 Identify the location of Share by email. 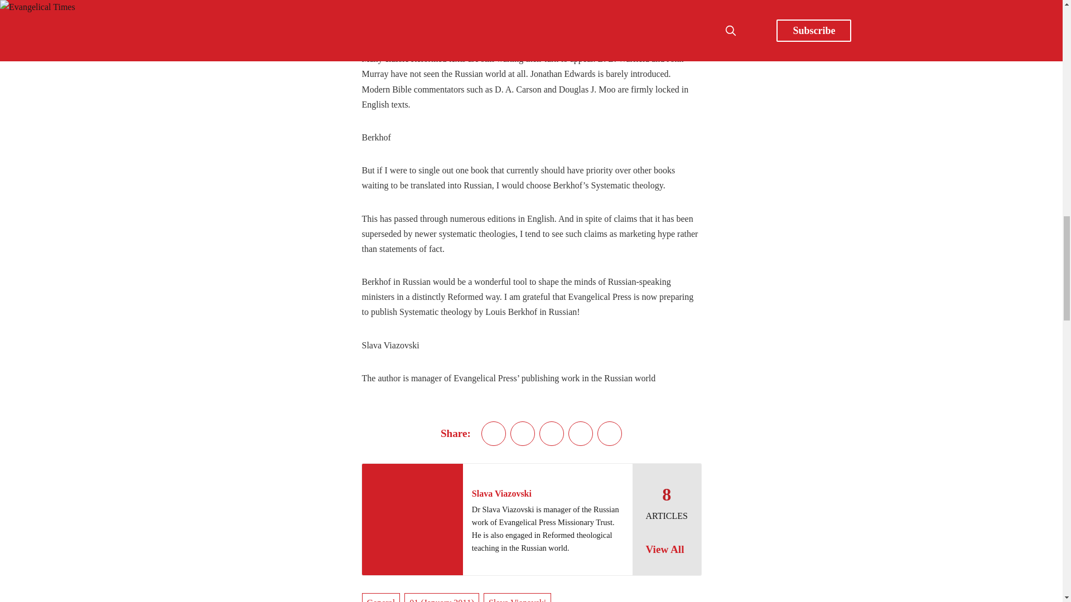
(581, 434).